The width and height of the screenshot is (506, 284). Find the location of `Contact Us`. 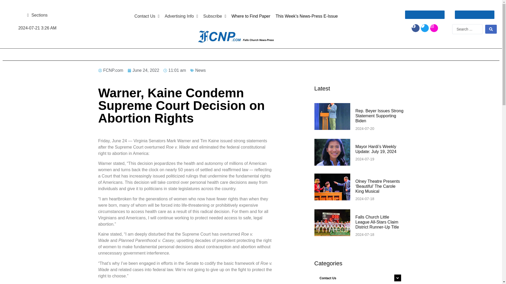

Contact Us is located at coordinates (147, 16).